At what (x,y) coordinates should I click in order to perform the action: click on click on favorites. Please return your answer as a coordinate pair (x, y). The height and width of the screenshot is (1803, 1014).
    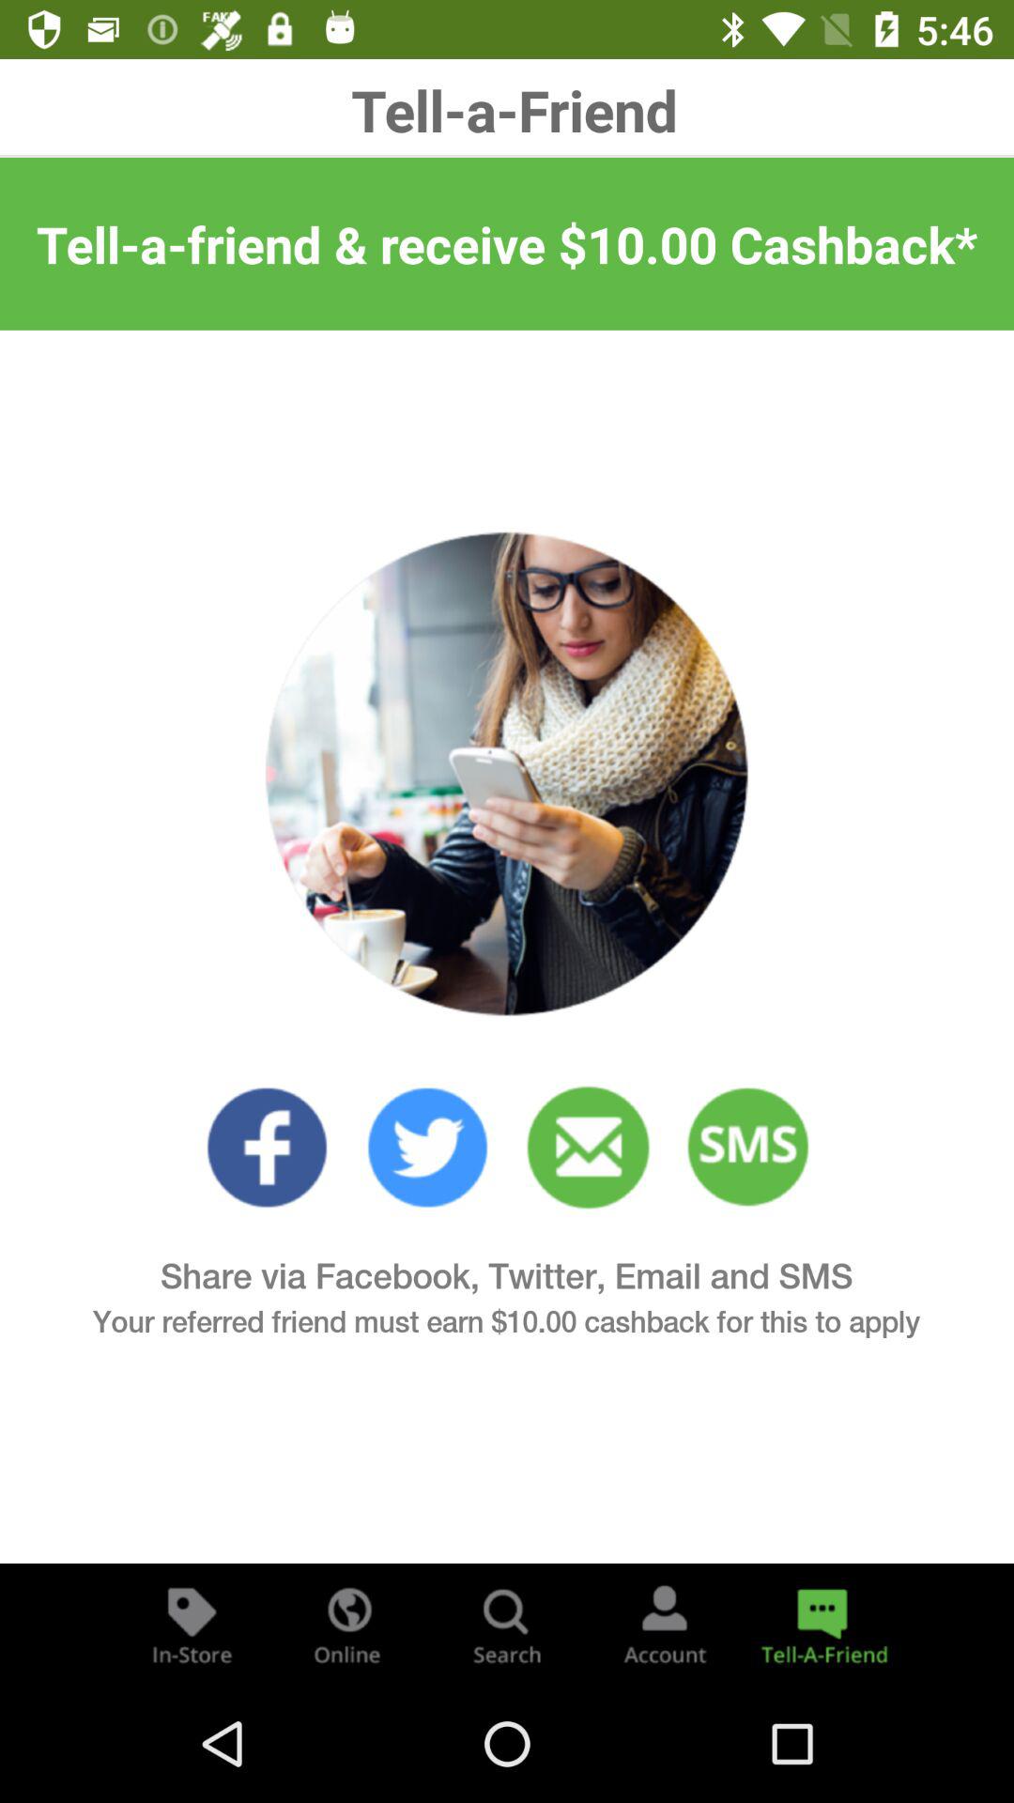
    Looking at the image, I should click on (267, 1148).